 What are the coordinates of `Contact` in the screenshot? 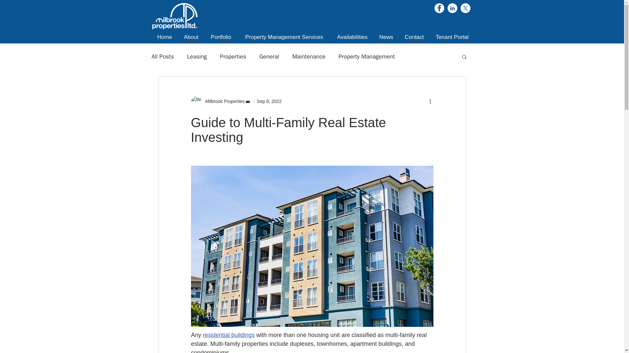 It's located at (414, 37).